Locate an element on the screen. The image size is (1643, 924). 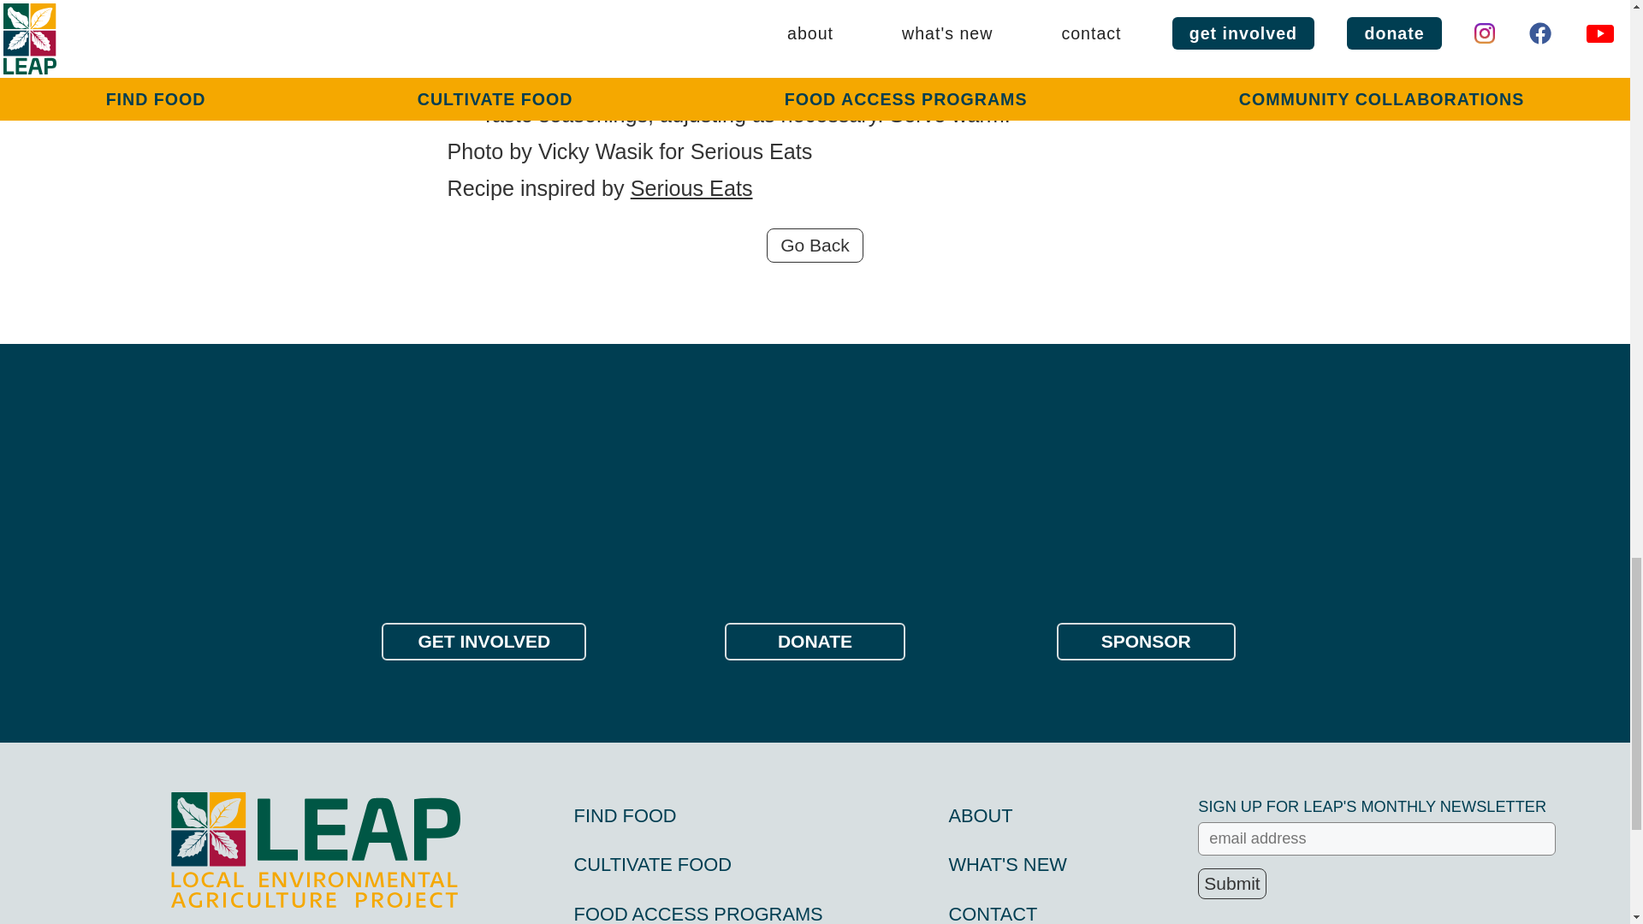
CONTACT is located at coordinates (992, 914).